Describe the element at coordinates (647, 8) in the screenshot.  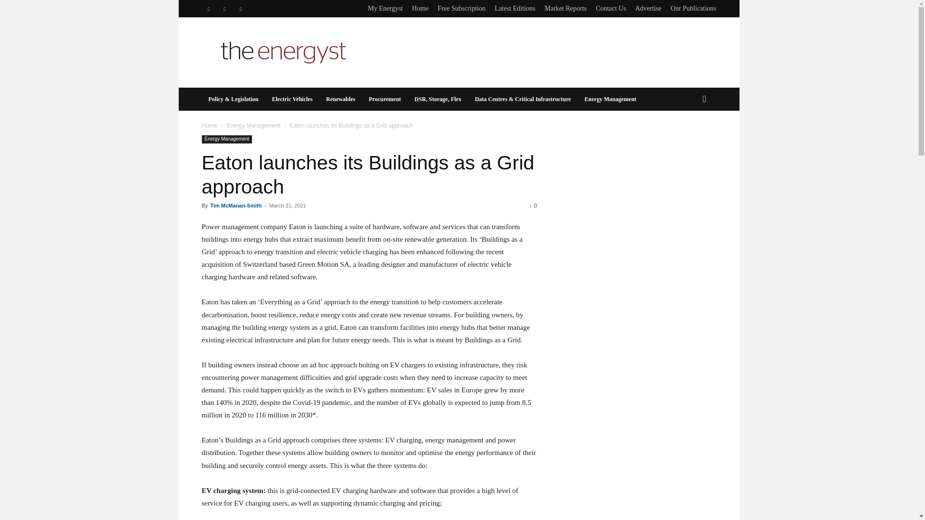
I see `Advertise` at that location.